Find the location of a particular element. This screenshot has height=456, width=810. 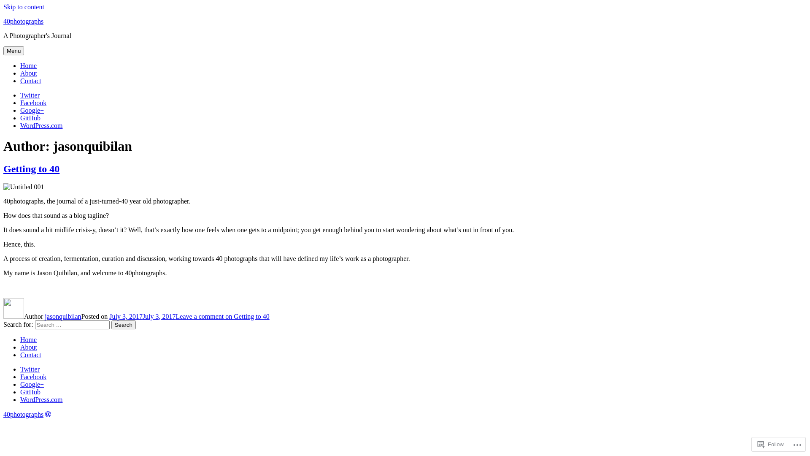

Google+ is located at coordinates (32, 111).